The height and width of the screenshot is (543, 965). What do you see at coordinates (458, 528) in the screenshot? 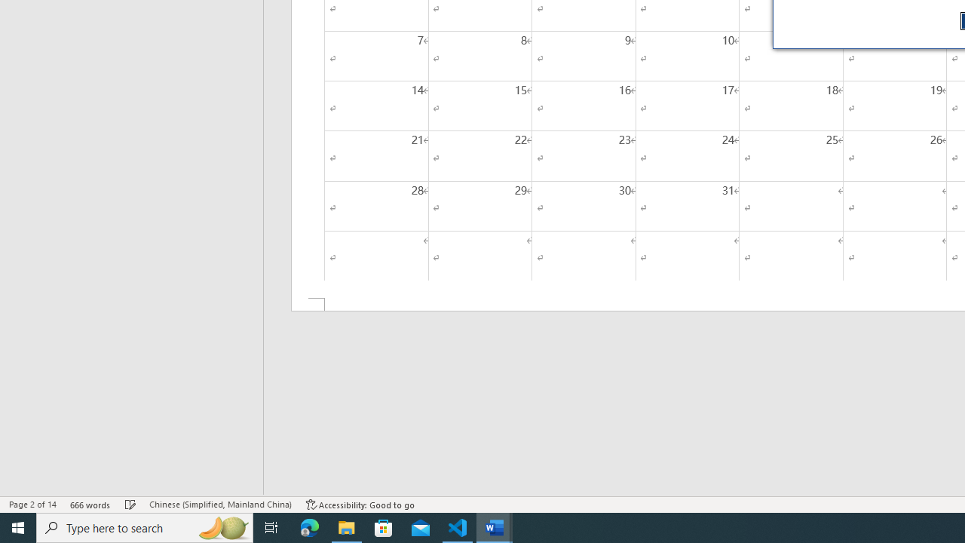
I see `Visual Studio Code - 1 running window` at bounding box center [458, 528].